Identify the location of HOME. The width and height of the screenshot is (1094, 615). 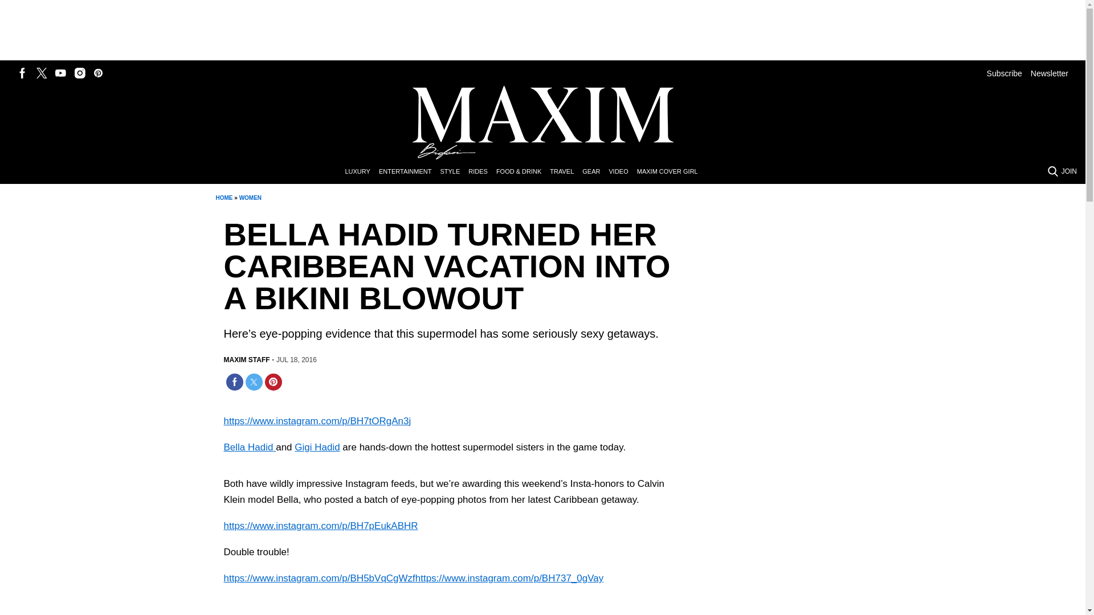
(223, 198).